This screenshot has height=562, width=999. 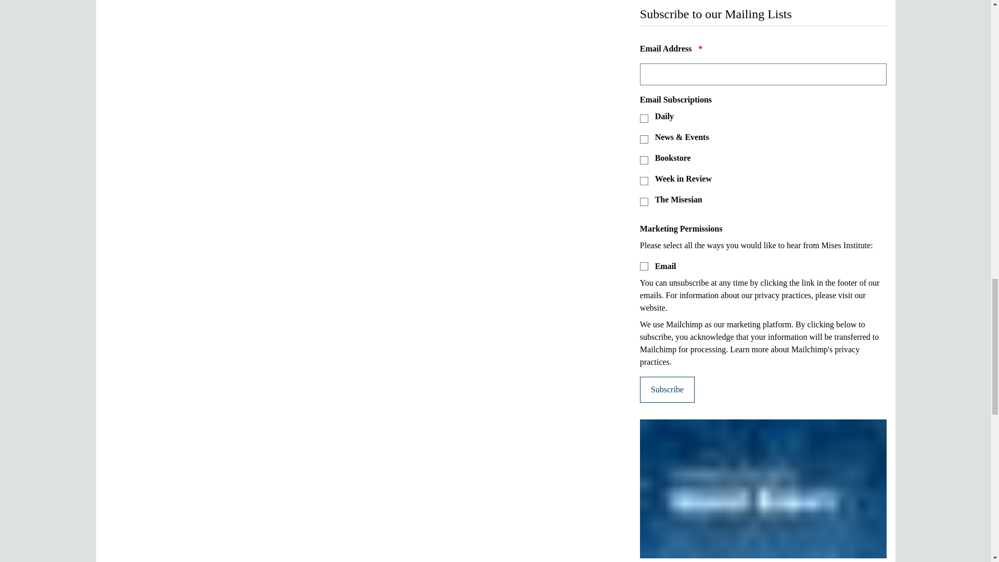 I want to click on Y, so click(x=644, y=266).